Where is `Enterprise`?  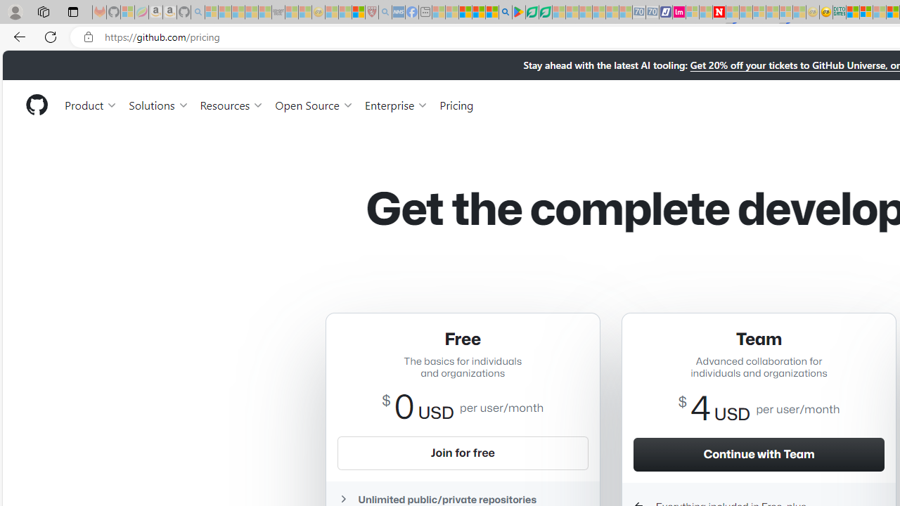
Enterprise is located at coordinates (397, 104).